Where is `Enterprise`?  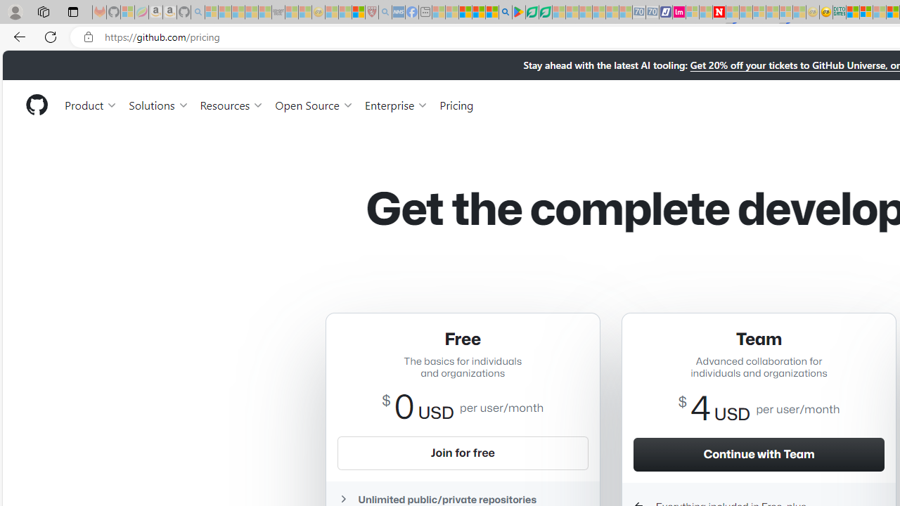
Enterprise is located at coordinates (397, 104).